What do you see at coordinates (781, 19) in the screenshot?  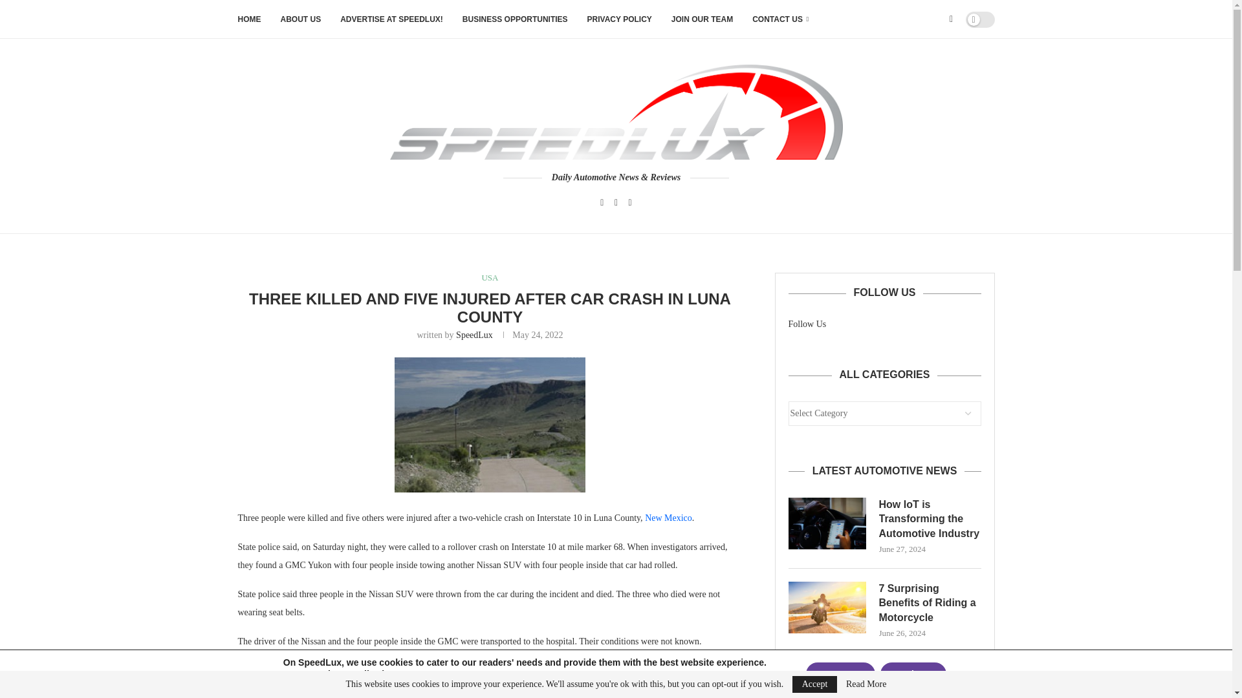 I see `CONTACT US` at bounding box center [781, 19].